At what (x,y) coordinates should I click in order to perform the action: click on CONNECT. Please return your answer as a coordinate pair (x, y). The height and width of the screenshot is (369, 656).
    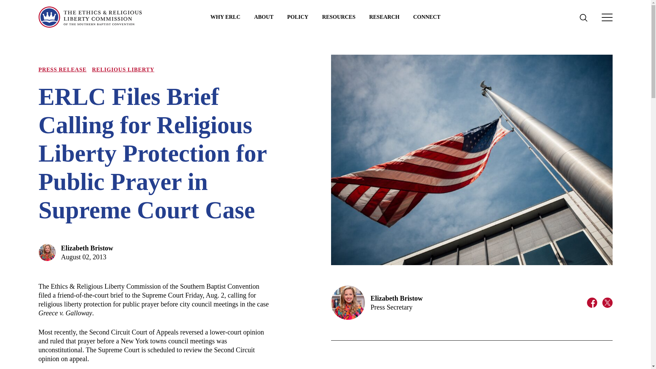
    Looking at the image, I should click on (426, 17).